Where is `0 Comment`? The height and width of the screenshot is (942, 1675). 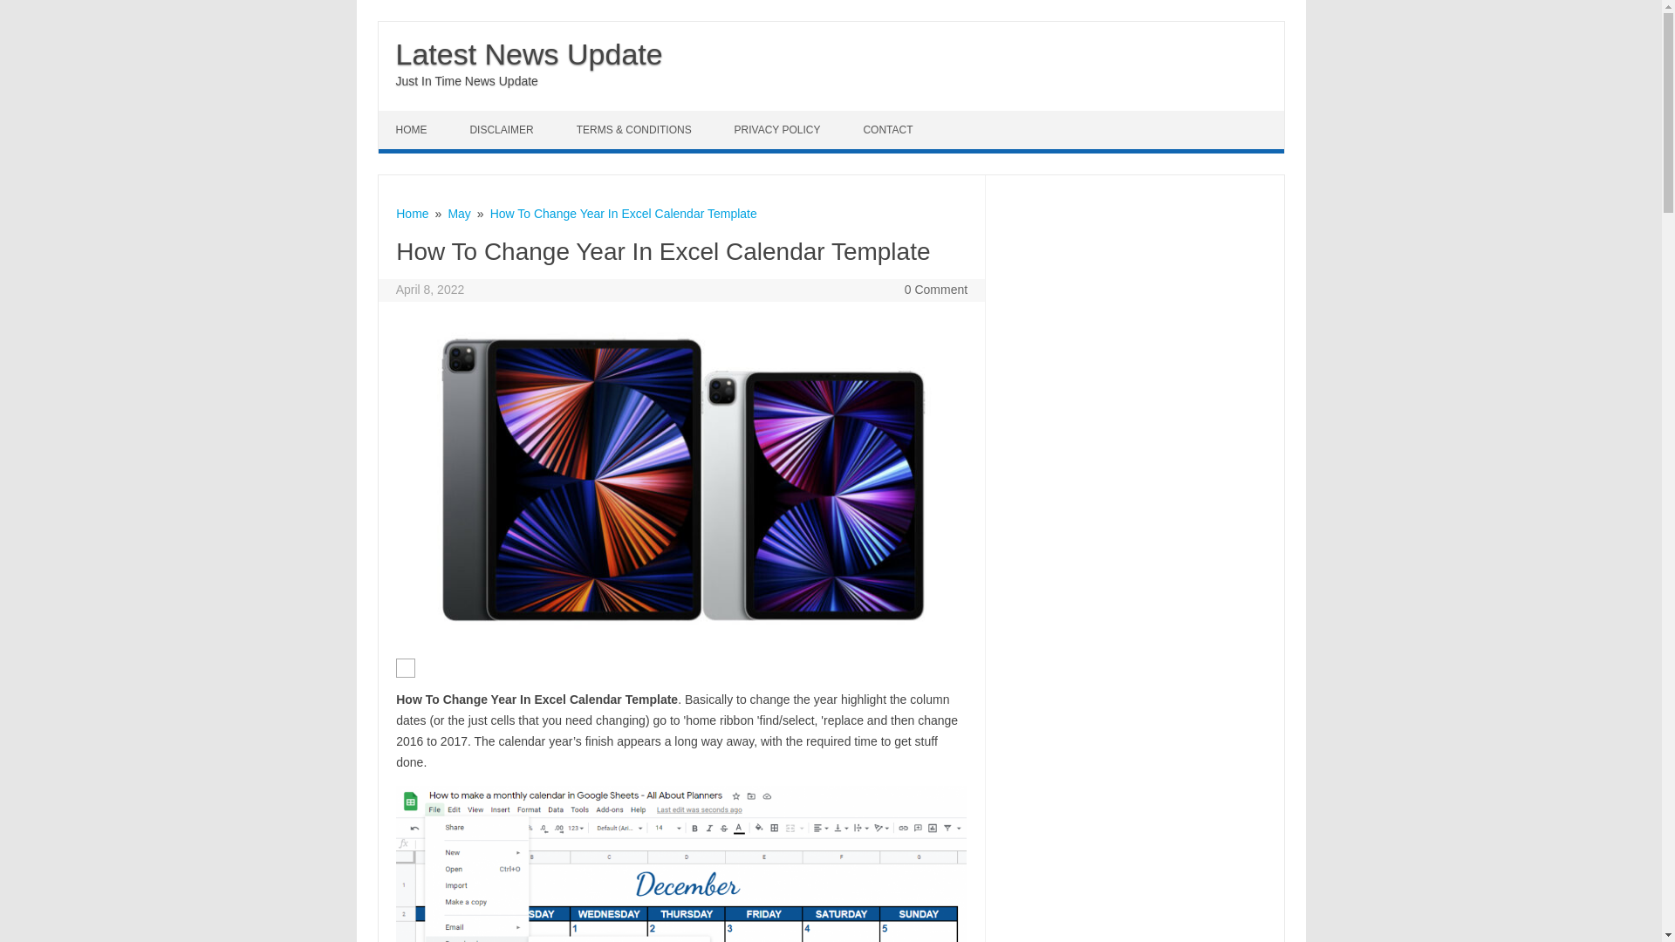 0 Comment is located at coordinates (935, 290).